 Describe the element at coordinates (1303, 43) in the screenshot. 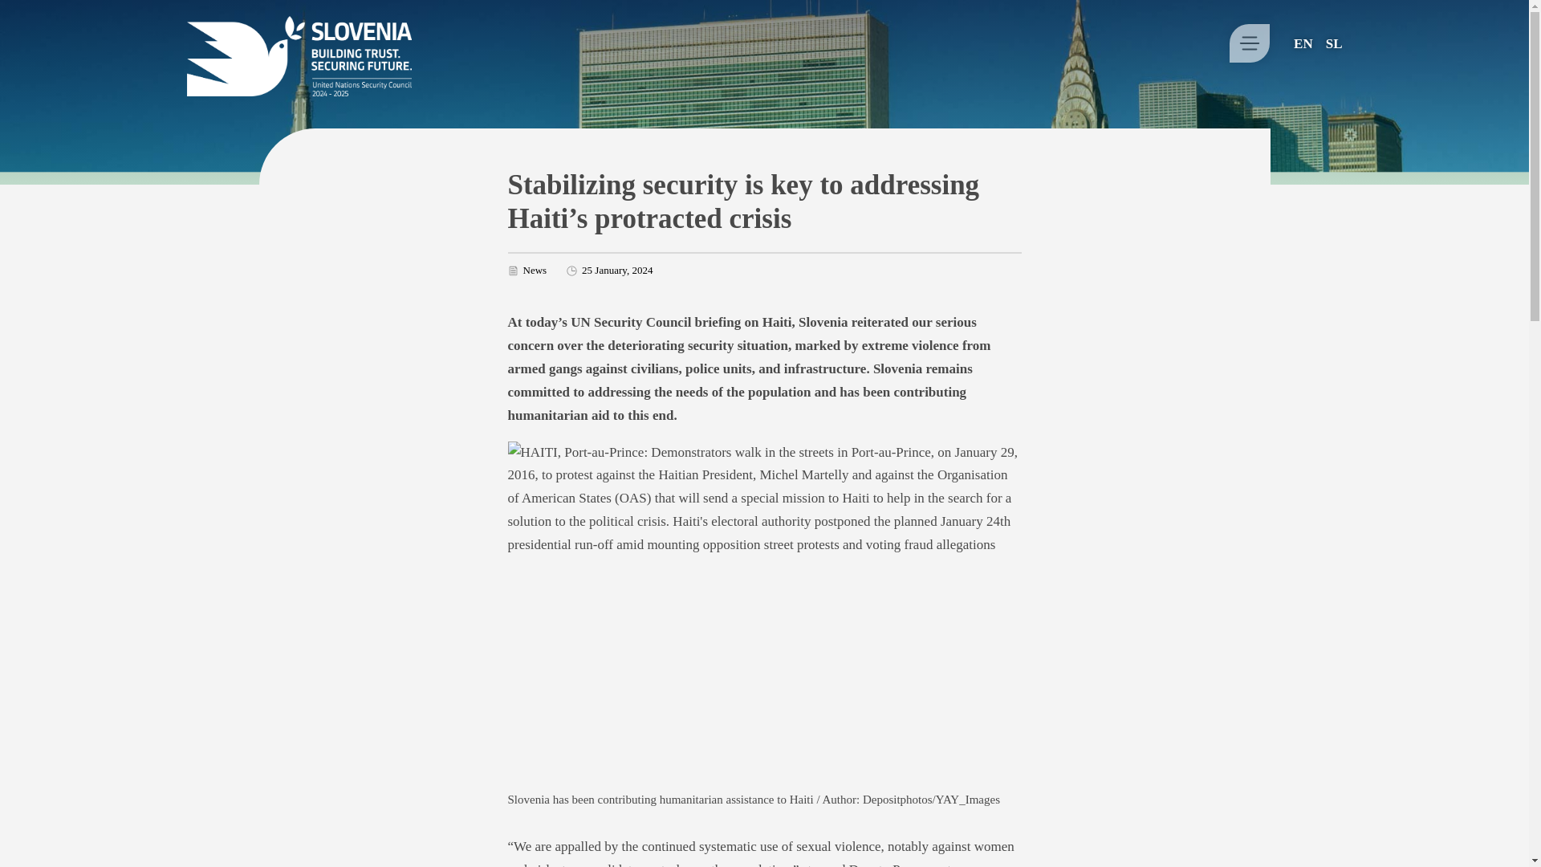

I see `EN` at that location.